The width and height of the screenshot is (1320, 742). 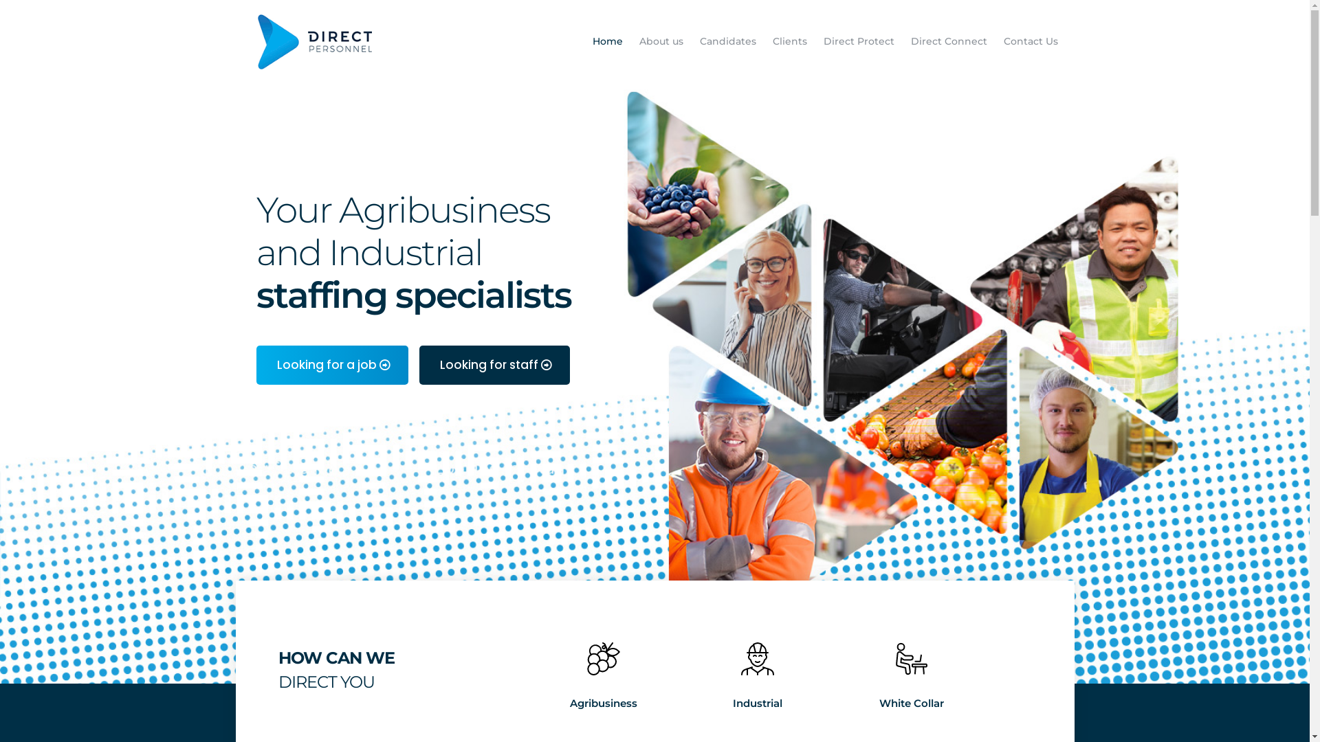 What do you see at coordinates (949, 41) in the screenshot?
I see `Direct Connect` at bounding box center [949, 41].